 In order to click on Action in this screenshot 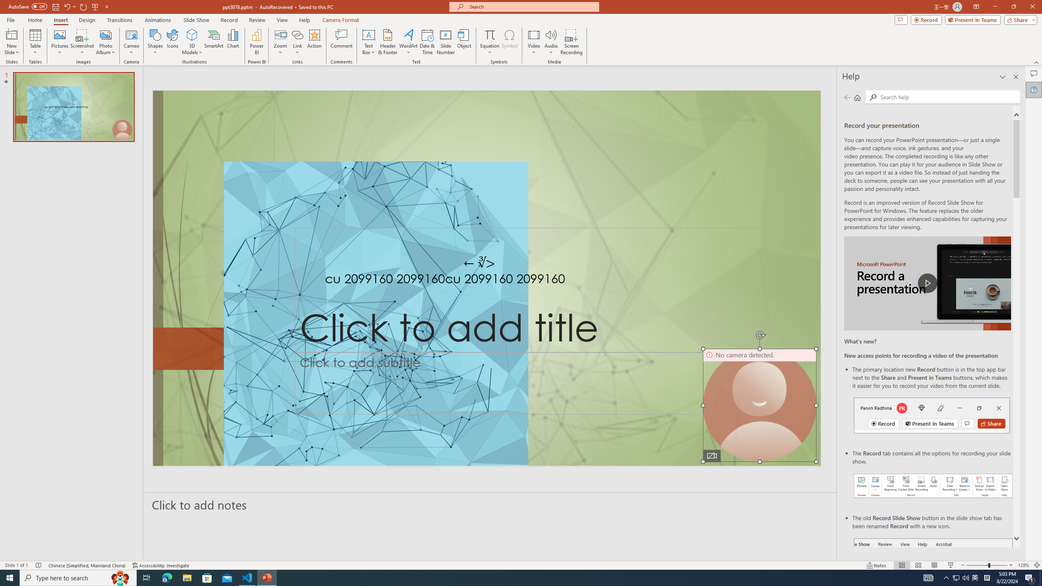, I will do `click(314, 42)`.